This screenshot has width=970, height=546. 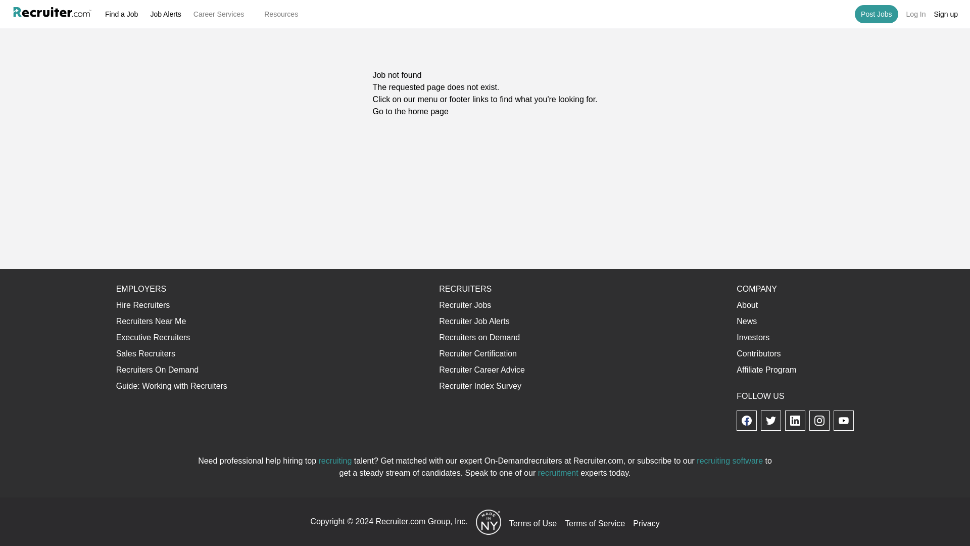 What do you see at coordinates (747, 305) in the screenshot?
I see `About` at bounding box center [747, 305].